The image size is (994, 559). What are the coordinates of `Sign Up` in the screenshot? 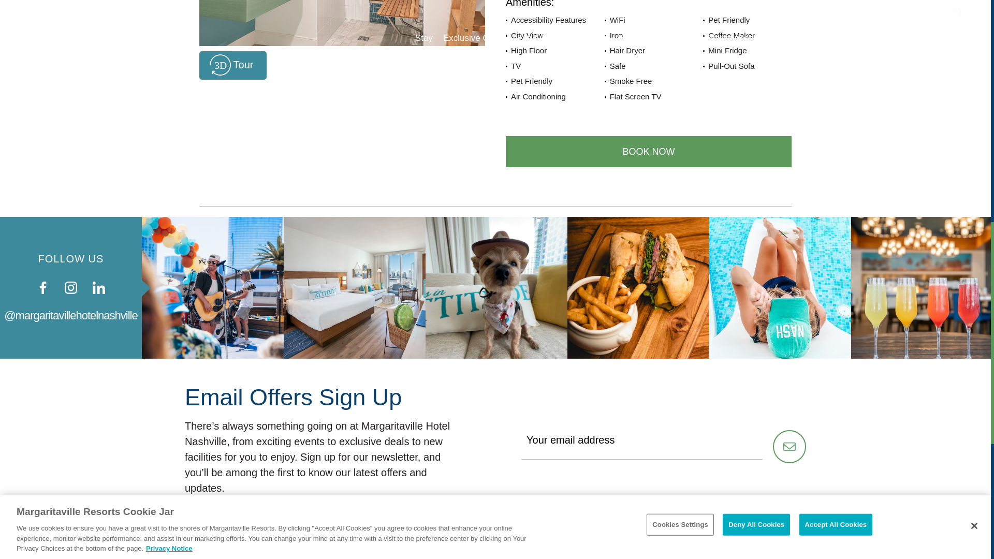 It's located at (790, 446).